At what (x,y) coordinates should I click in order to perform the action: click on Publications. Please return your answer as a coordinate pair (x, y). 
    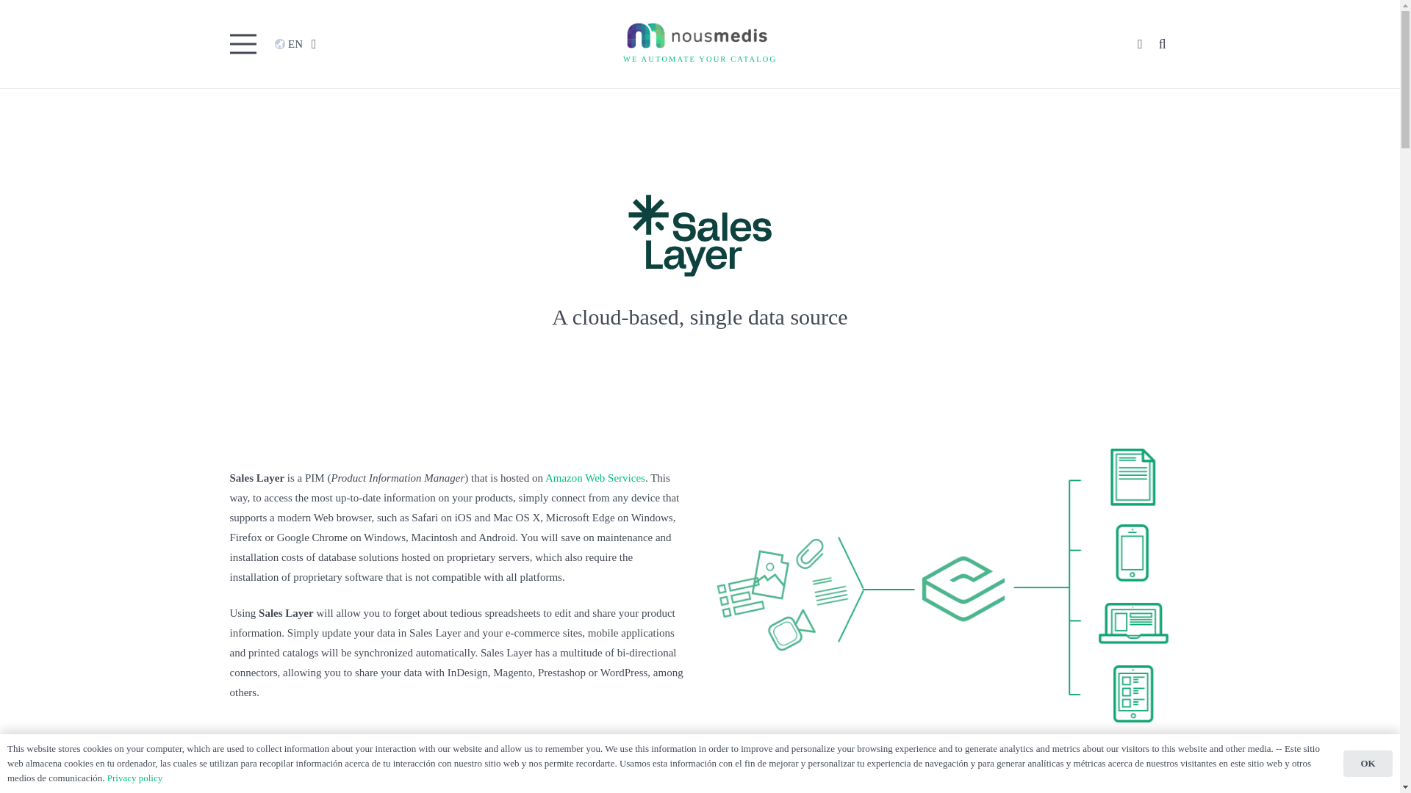
    Looking at the image, I should click on (253, 609).